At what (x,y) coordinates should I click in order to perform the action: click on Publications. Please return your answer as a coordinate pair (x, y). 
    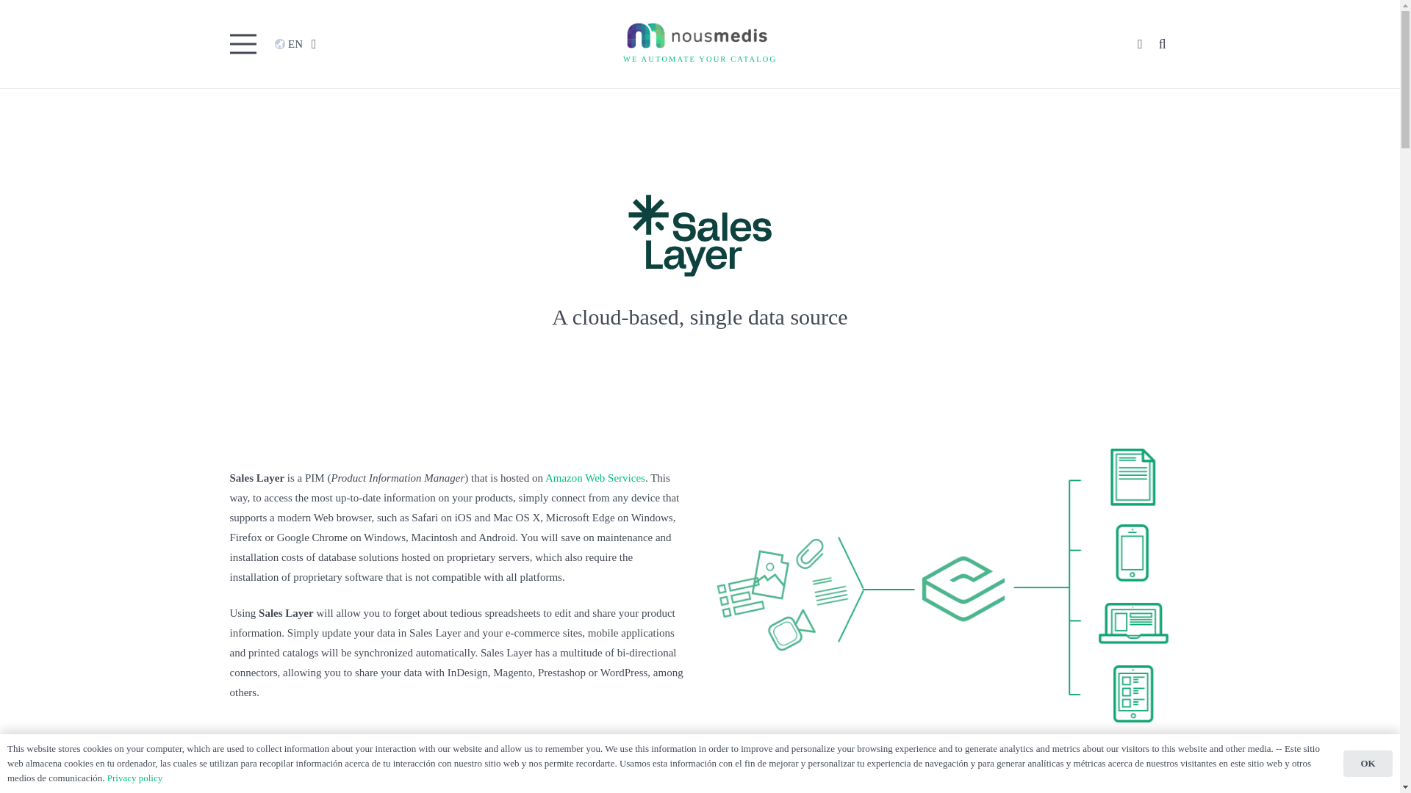
    Looking at the image, I should click on (253, 609).